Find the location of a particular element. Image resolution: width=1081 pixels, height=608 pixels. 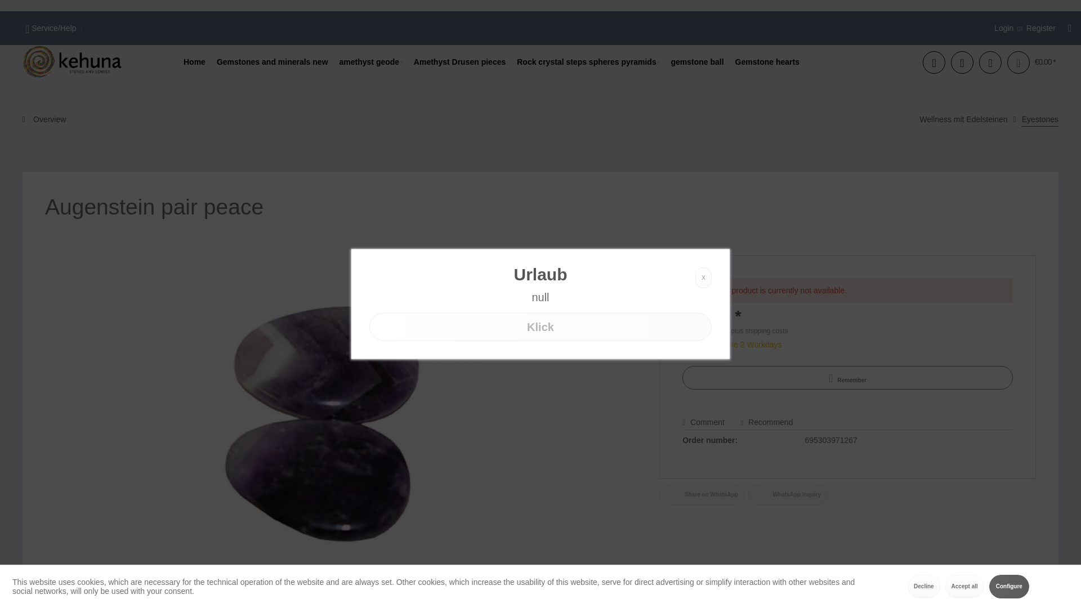

Home is located at coordinates (194, 62).